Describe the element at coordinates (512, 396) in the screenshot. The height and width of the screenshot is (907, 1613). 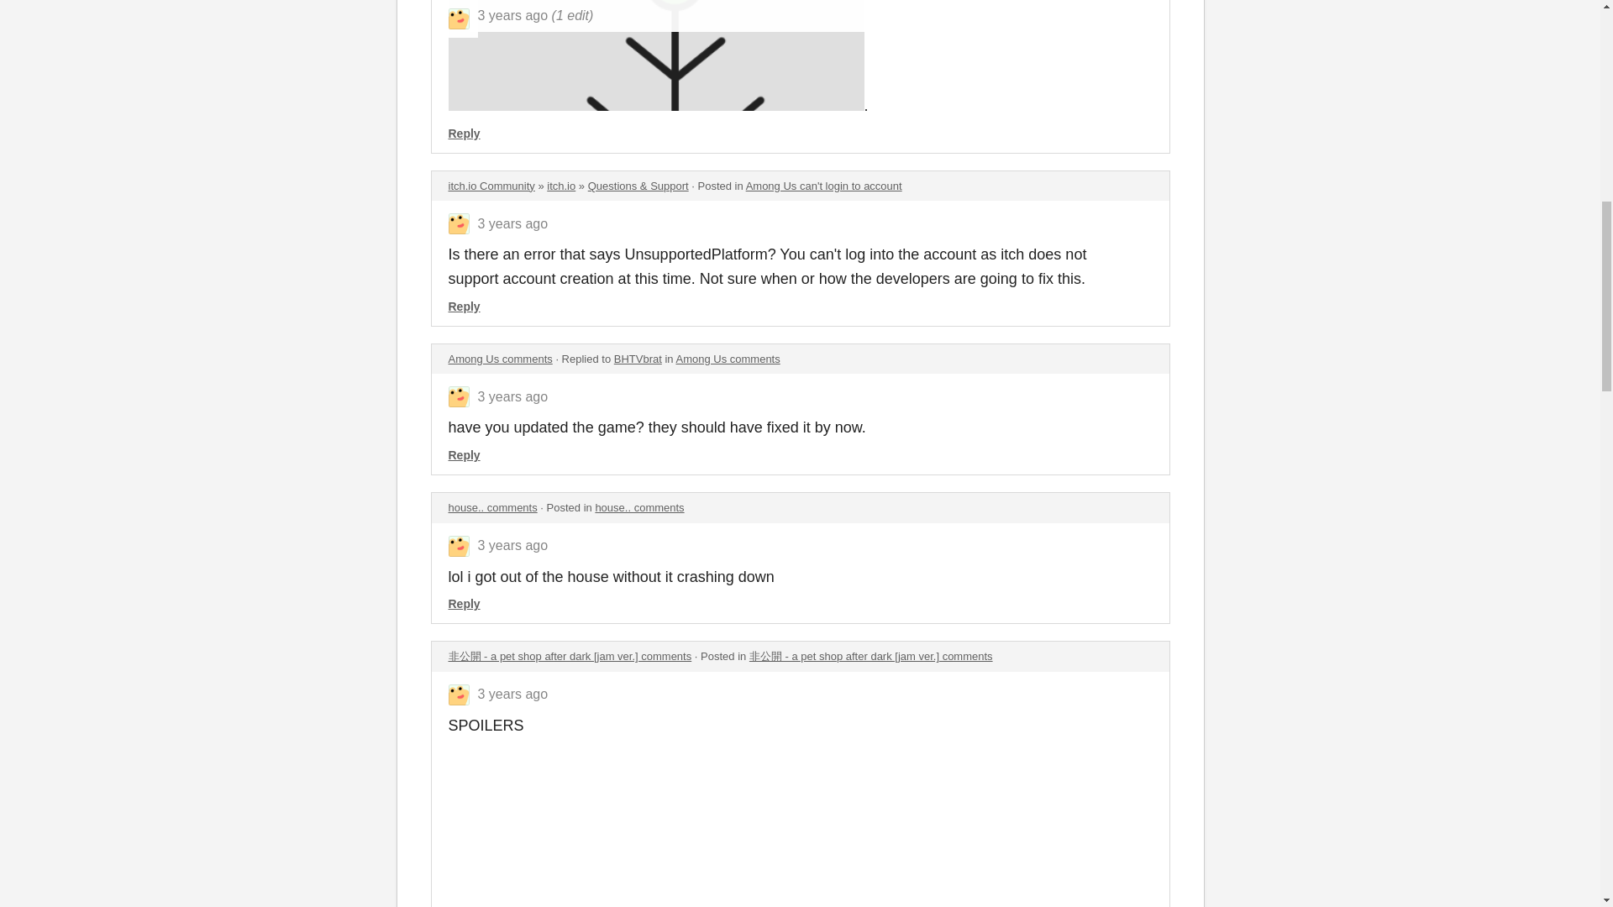
I see `2021-04-02 23:25:06` at that location.